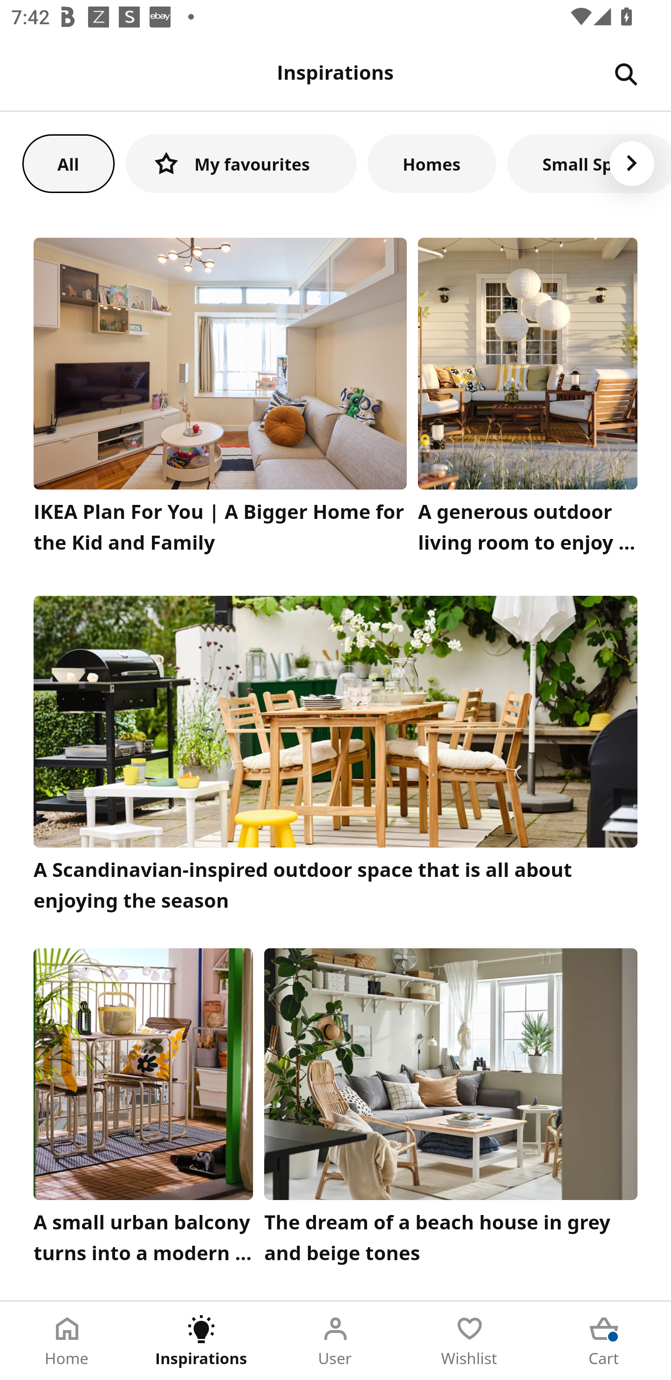 The height and width of the screenshot is (1380, 671). I want to click on Homes, so click(432, 163).